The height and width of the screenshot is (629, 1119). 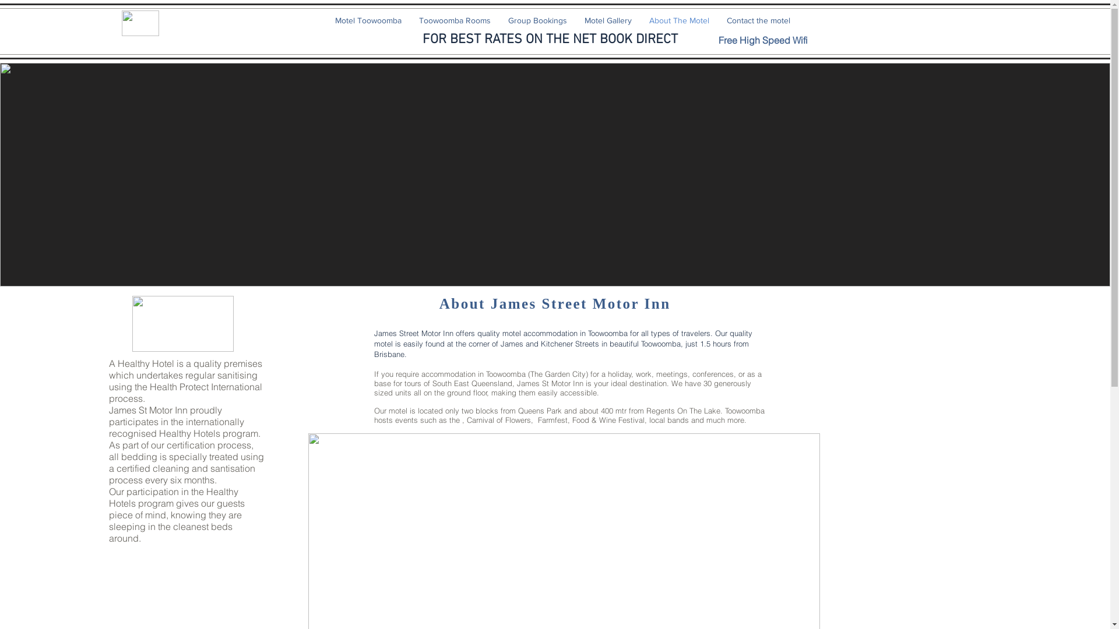 What do you see at coordinates (759, 20) in the screenshot?
I see `Contact the motel` at bounding box center [759, 20].